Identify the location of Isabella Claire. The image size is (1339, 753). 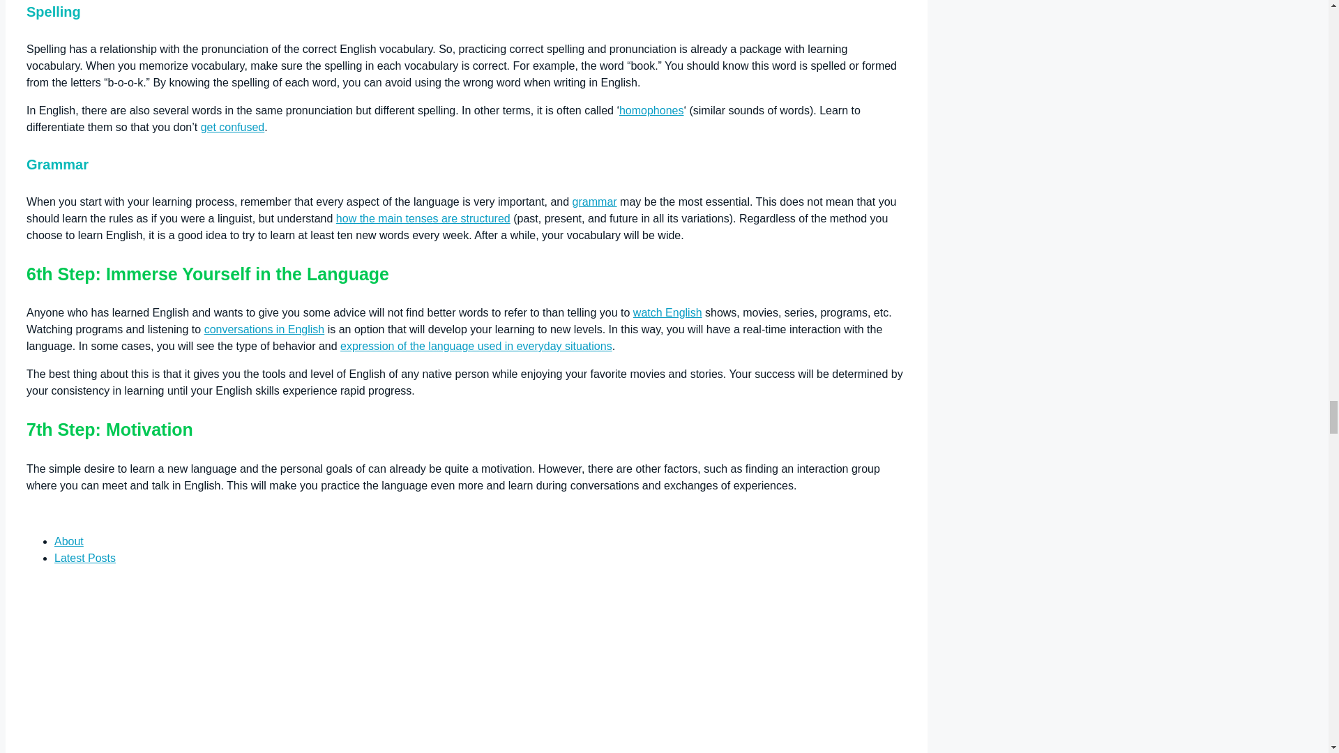
(114, 747).